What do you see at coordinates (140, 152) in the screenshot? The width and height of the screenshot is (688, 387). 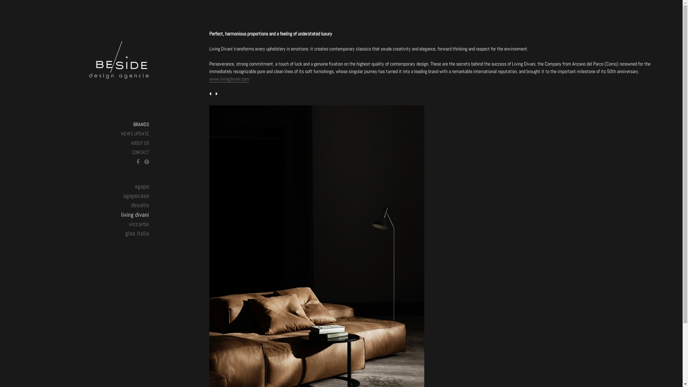 I see `CONTACT` at bounding box center [140, 152].